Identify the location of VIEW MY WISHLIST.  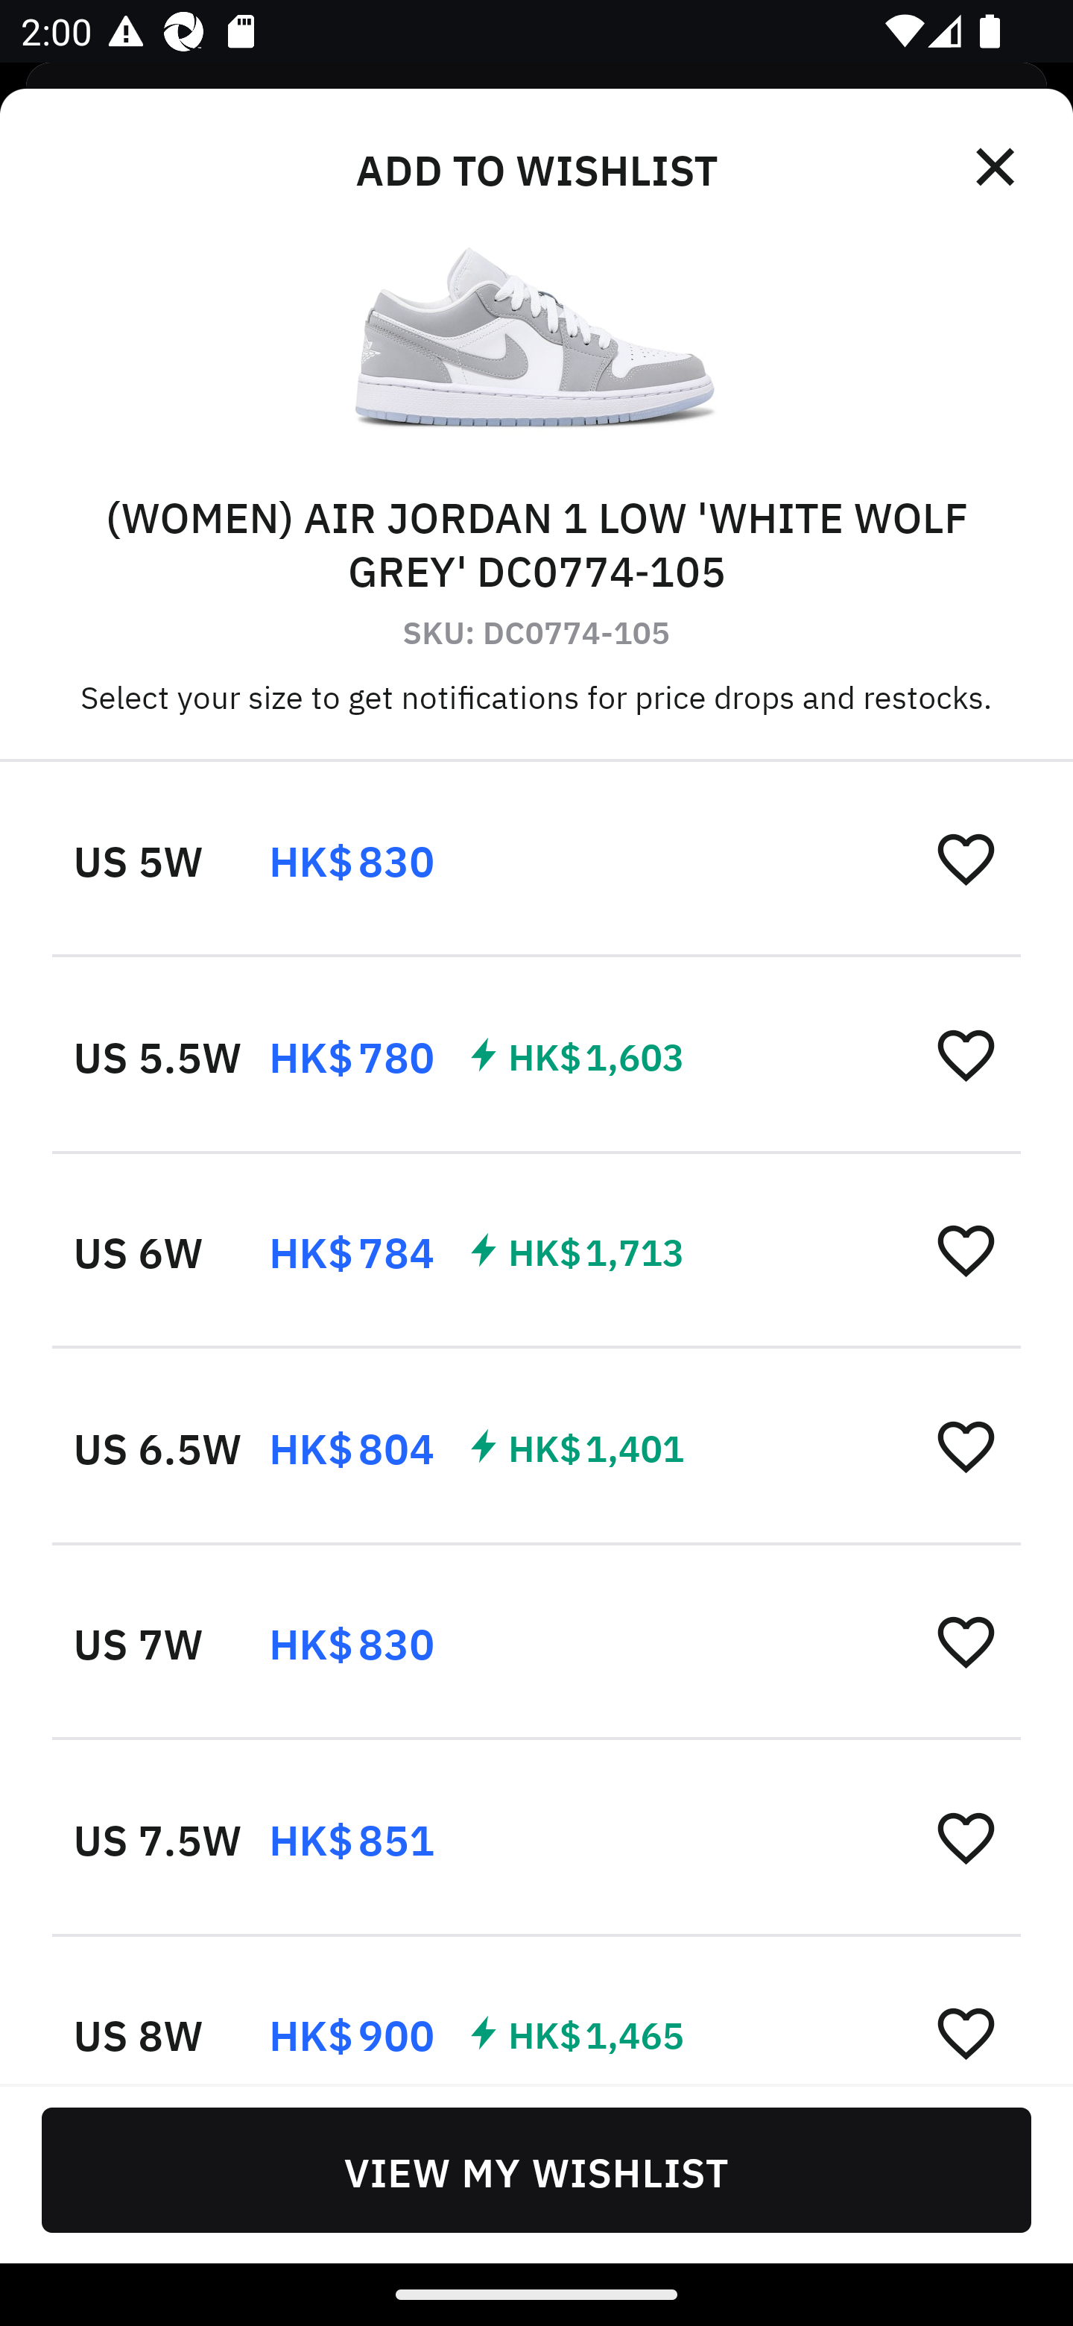
(536, 2169).